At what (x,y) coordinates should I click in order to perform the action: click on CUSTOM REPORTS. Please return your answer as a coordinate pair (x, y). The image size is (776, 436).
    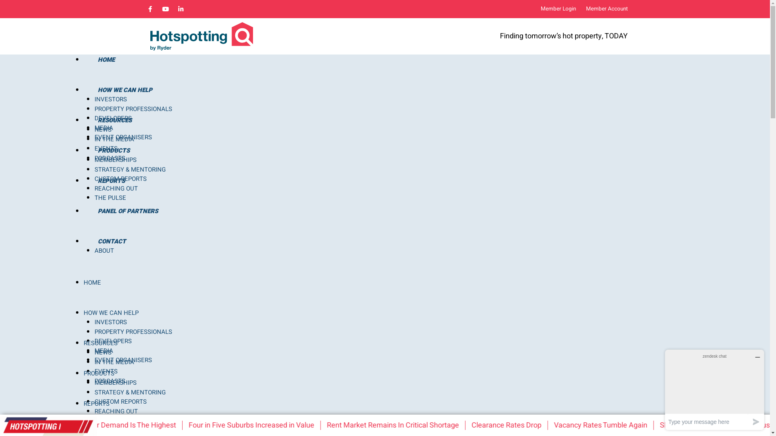
    Looking at the image, I should click on (120, 402).